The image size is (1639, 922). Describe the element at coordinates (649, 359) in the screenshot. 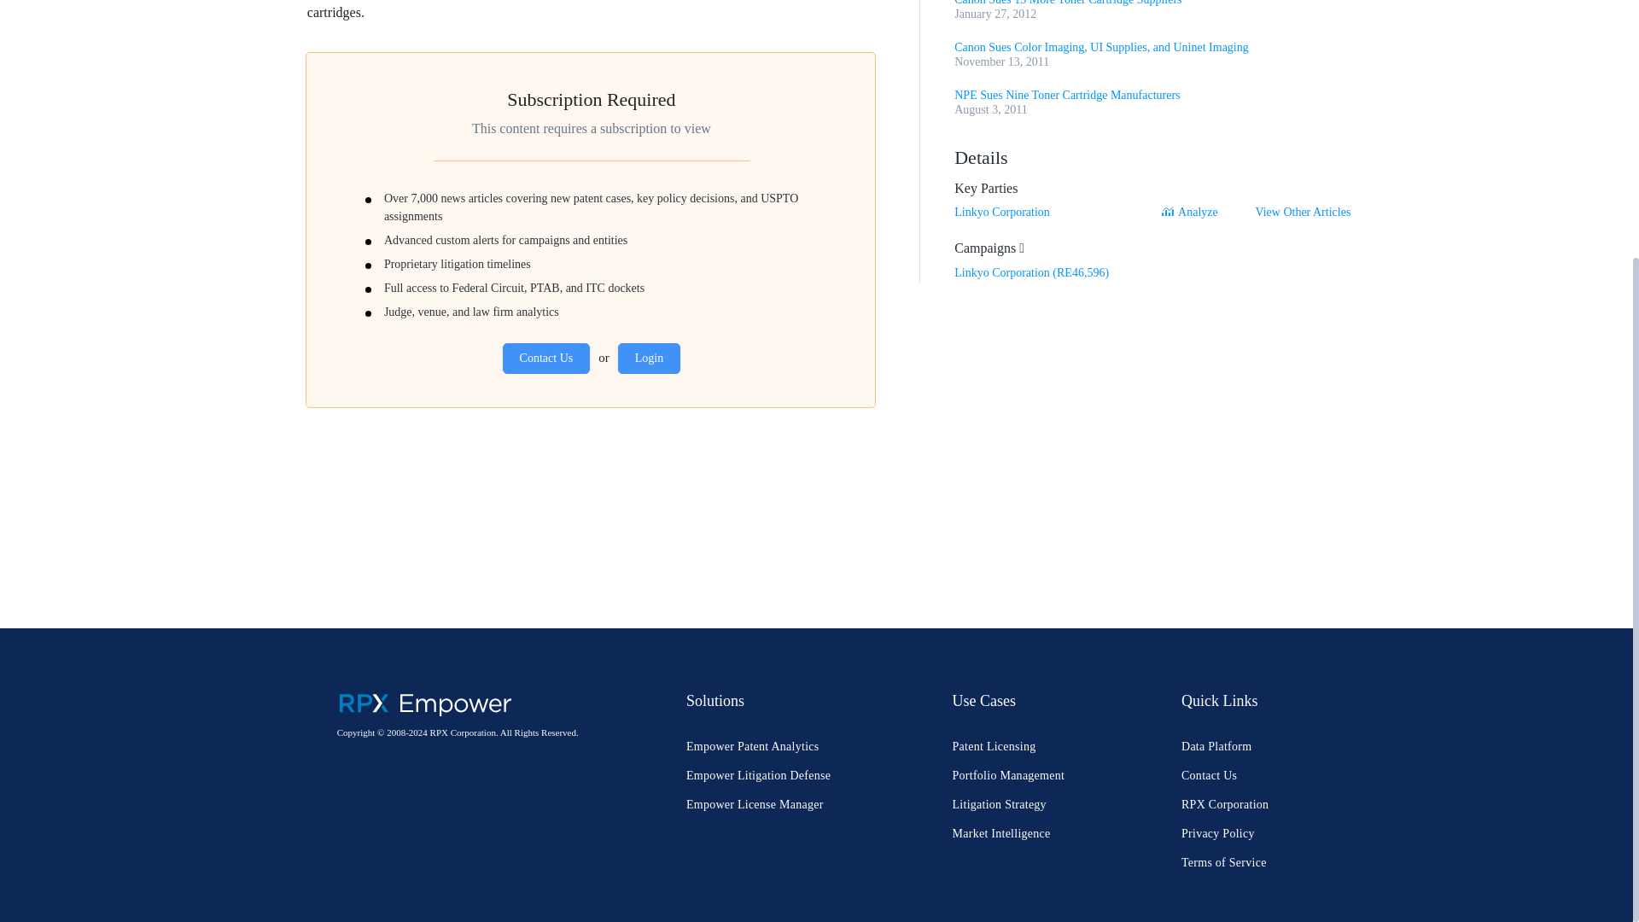

I see `Login` at that location.